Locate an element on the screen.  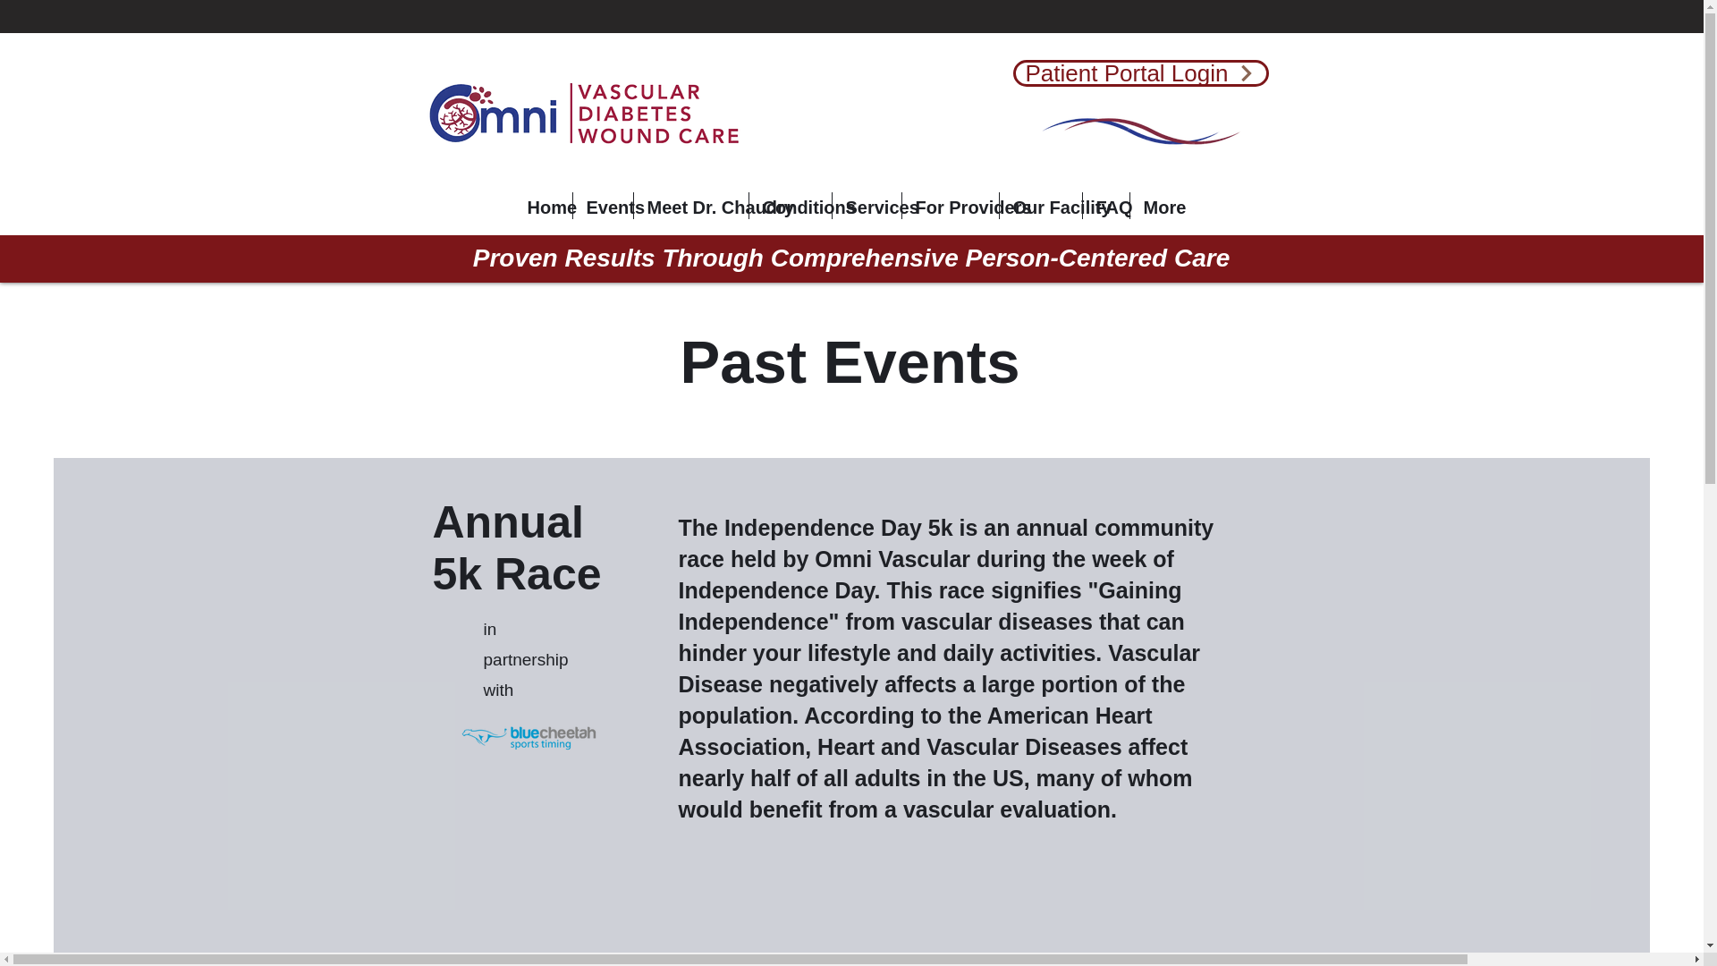
FAQ is located at coordinates (1104, 206).